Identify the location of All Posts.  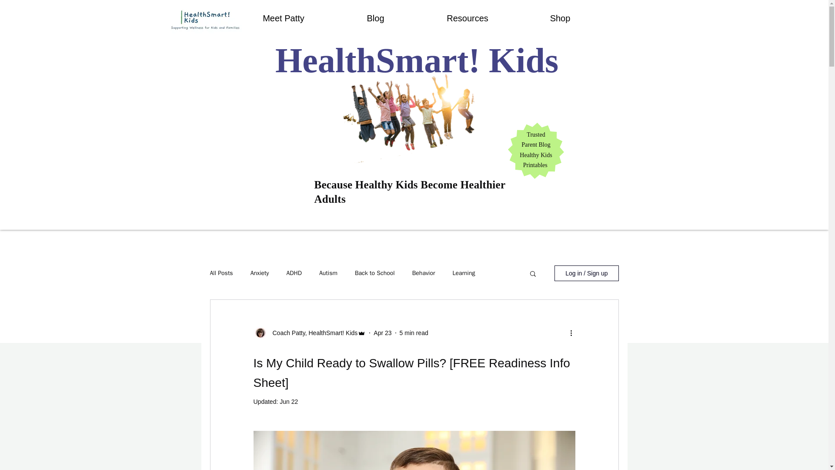
(221, 273).